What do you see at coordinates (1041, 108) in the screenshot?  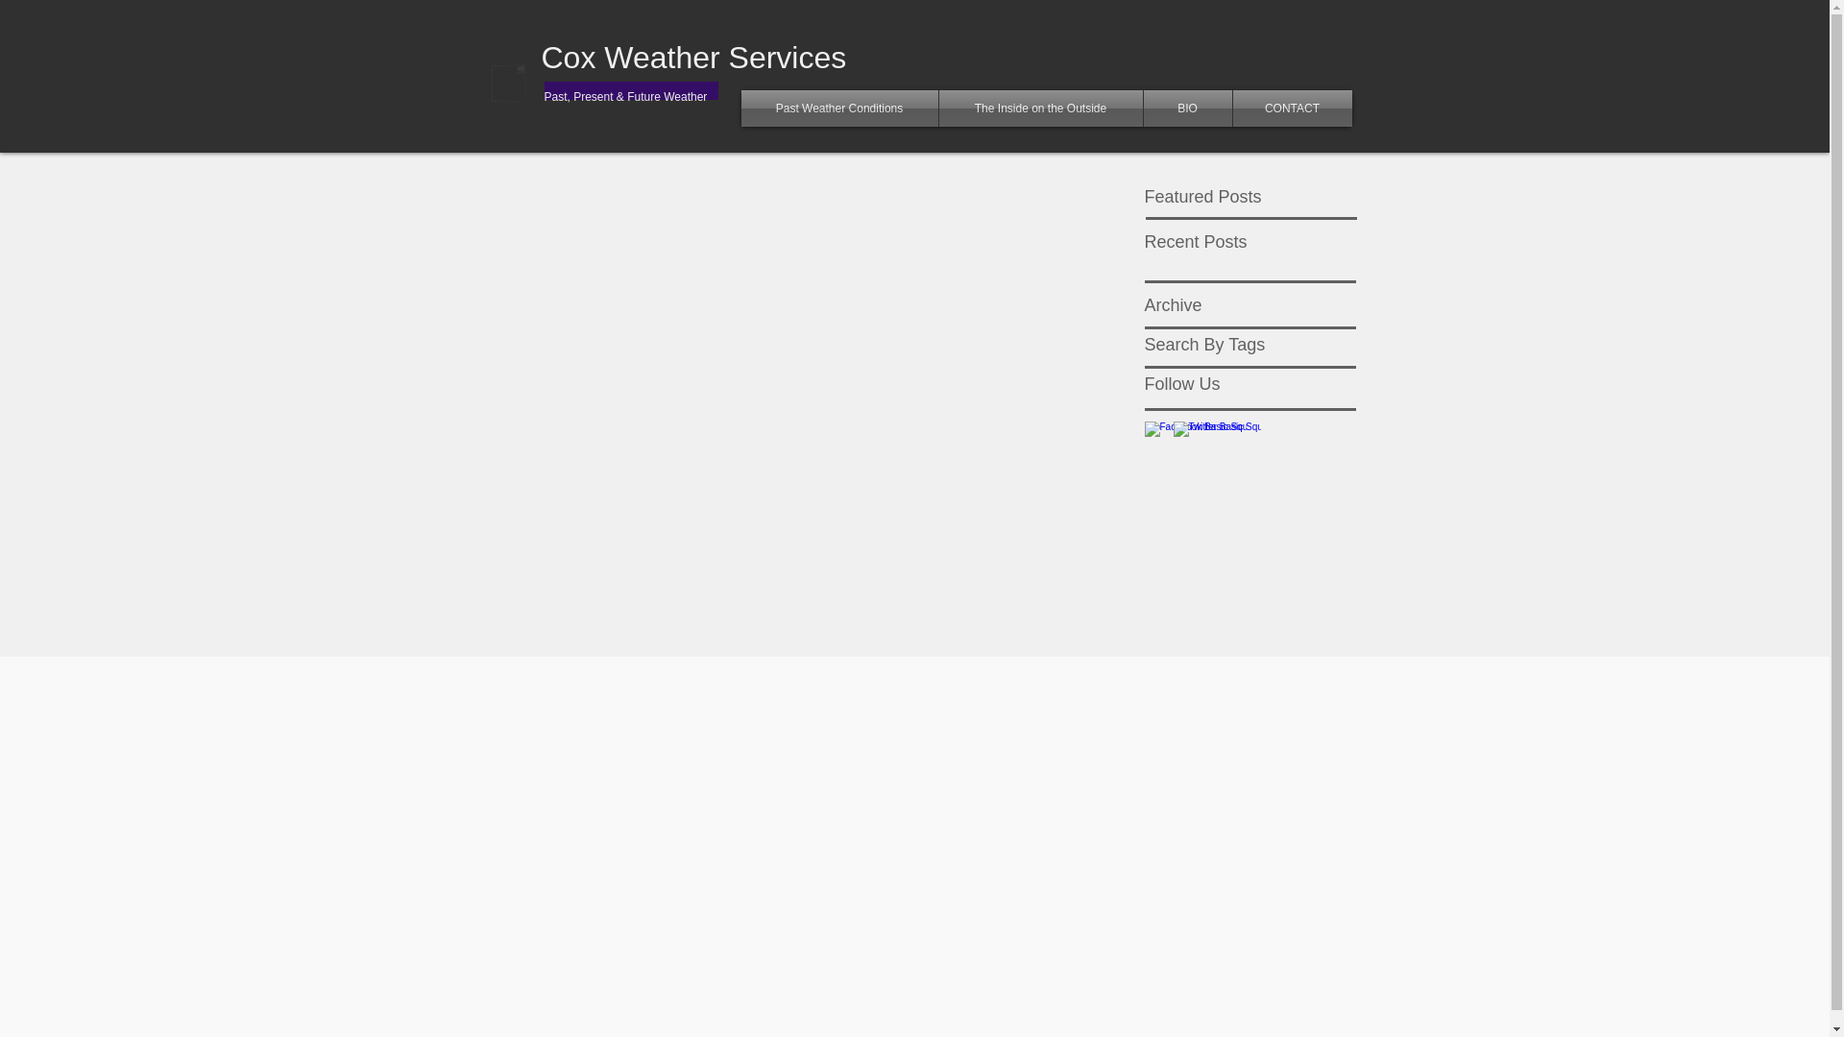 I see `The Inside on the Outside` at bounding box center [1041, 108].